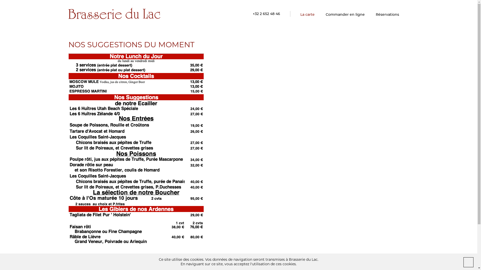  I want to click on Commander en ligne, so click(345, 14).